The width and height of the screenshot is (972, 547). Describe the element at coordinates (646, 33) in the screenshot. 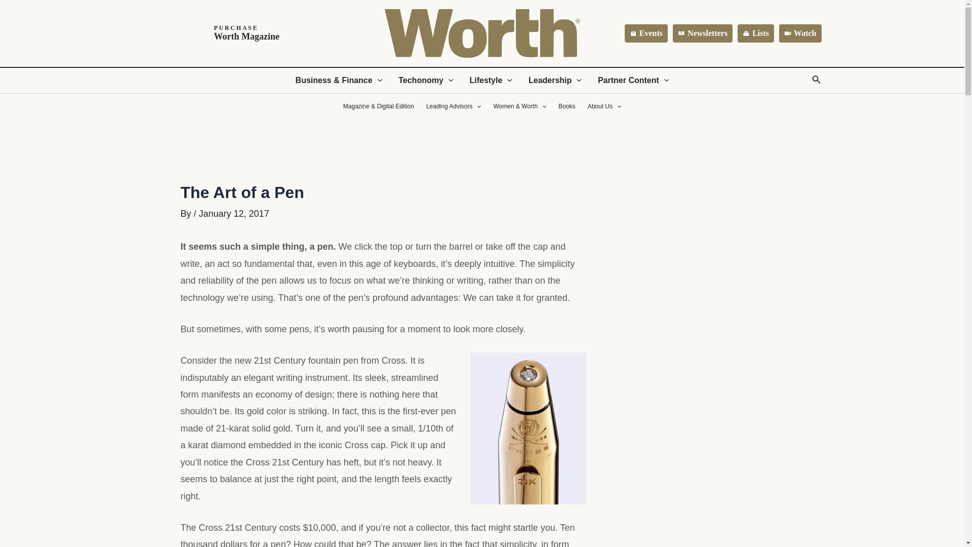

I see `Events` at that location.